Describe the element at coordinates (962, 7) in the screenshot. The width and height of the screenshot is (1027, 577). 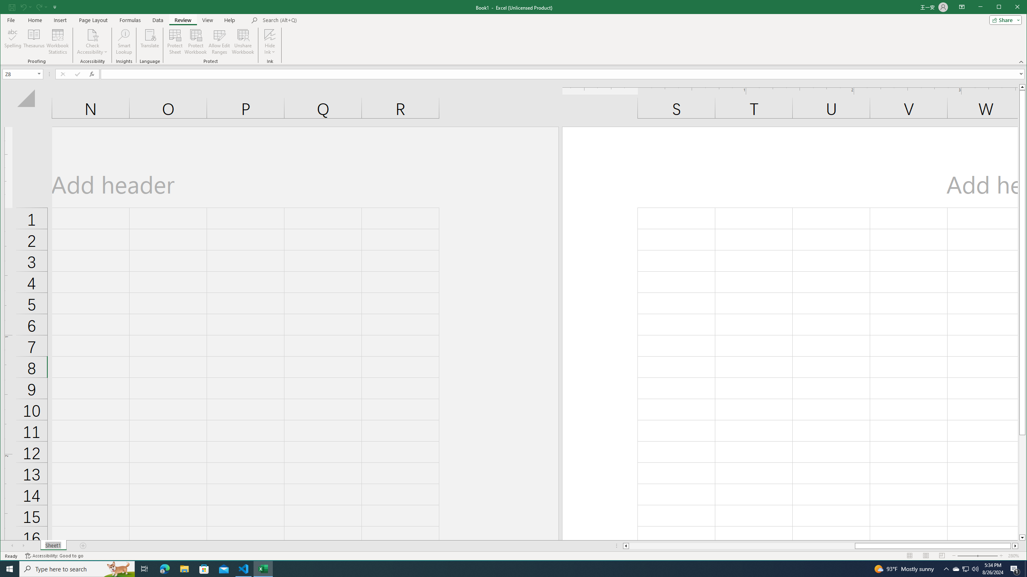
I see `Ribbon Display Options` at that location.